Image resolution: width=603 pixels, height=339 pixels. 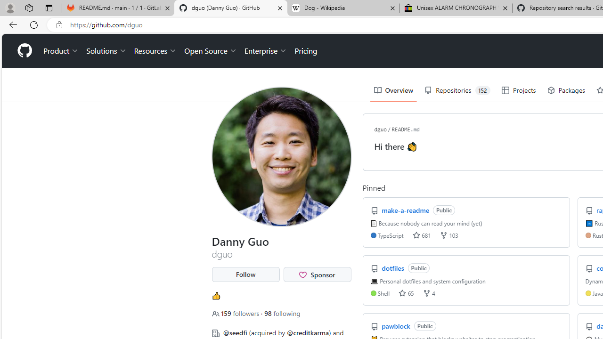 I want to click on forks 103, so click(x=448, y=235).